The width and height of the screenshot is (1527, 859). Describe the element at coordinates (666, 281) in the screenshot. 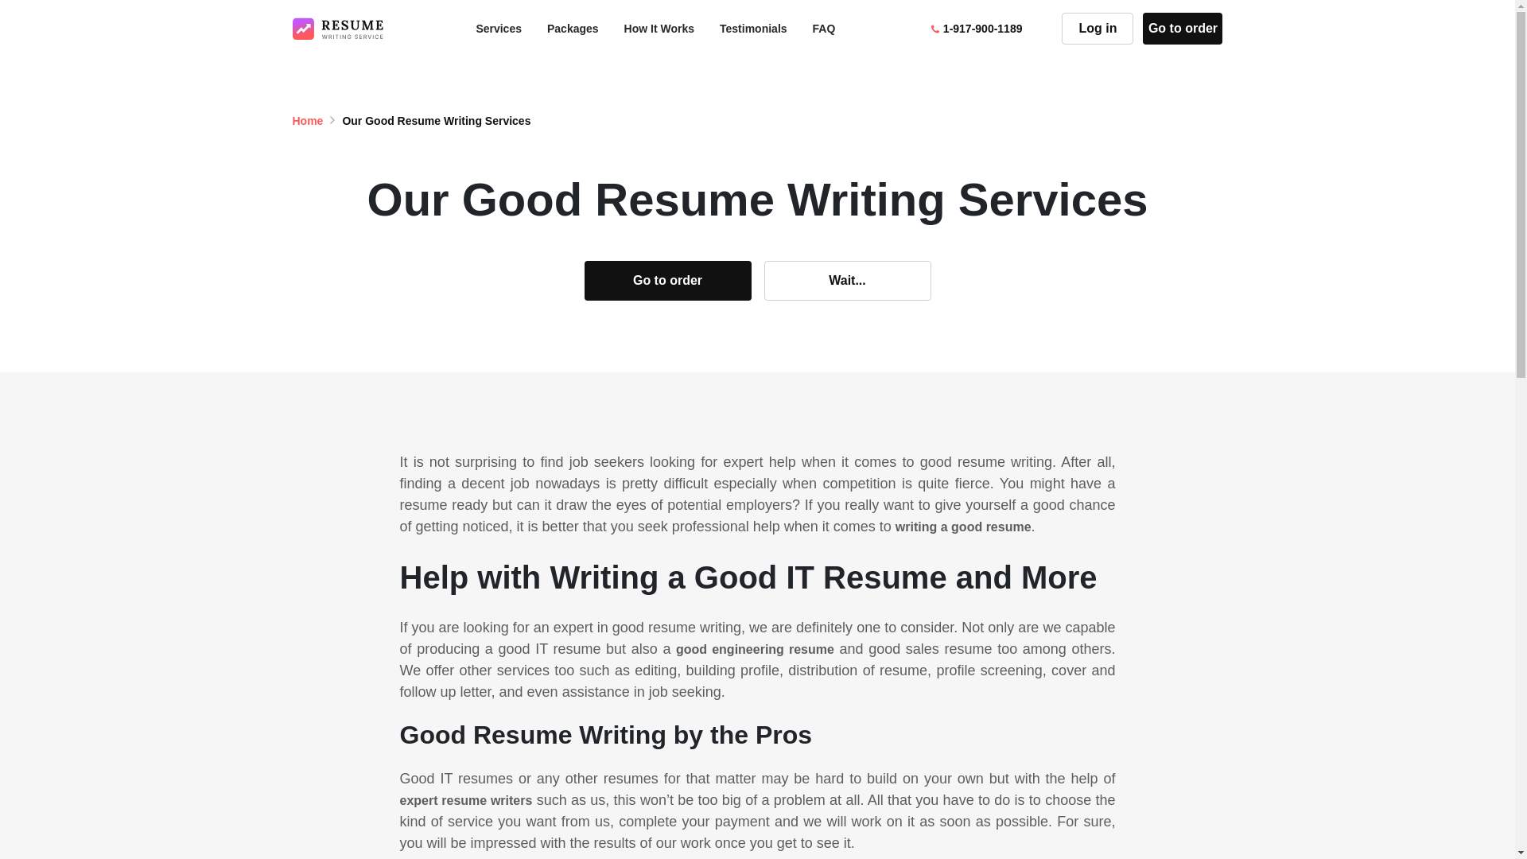

I see `Go to order` at that location.